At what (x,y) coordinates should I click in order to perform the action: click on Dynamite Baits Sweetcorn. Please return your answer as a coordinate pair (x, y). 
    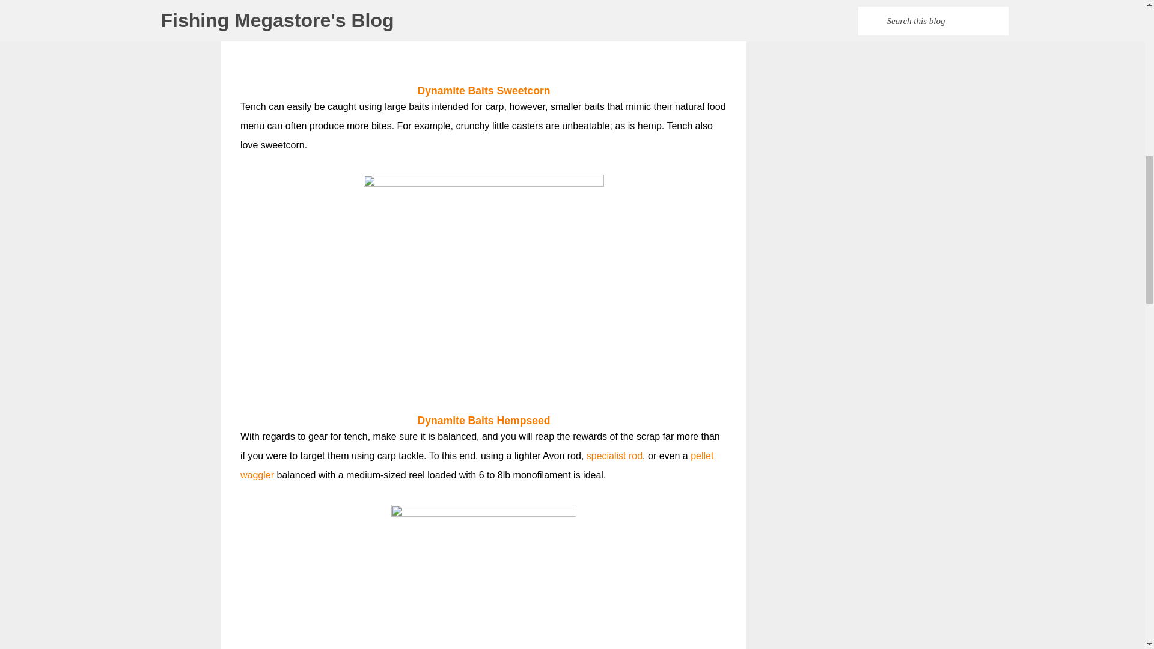
    Looking at the image, I should click on (483, 90).